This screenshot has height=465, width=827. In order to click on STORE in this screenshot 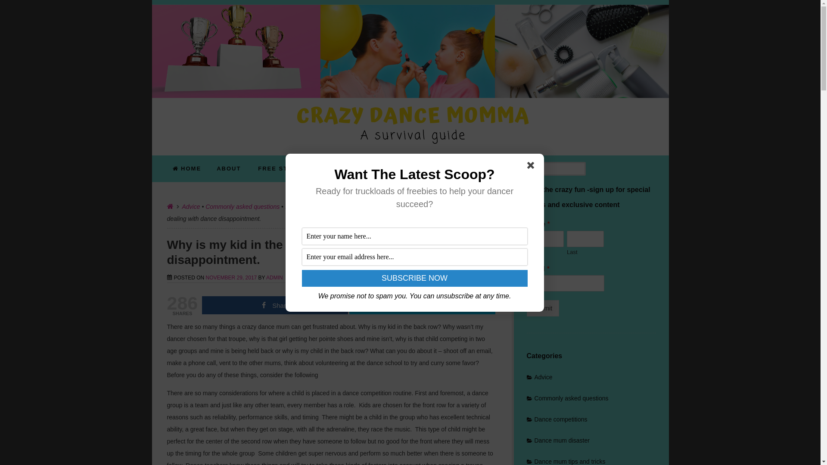, I will do `click(330, 169)`.